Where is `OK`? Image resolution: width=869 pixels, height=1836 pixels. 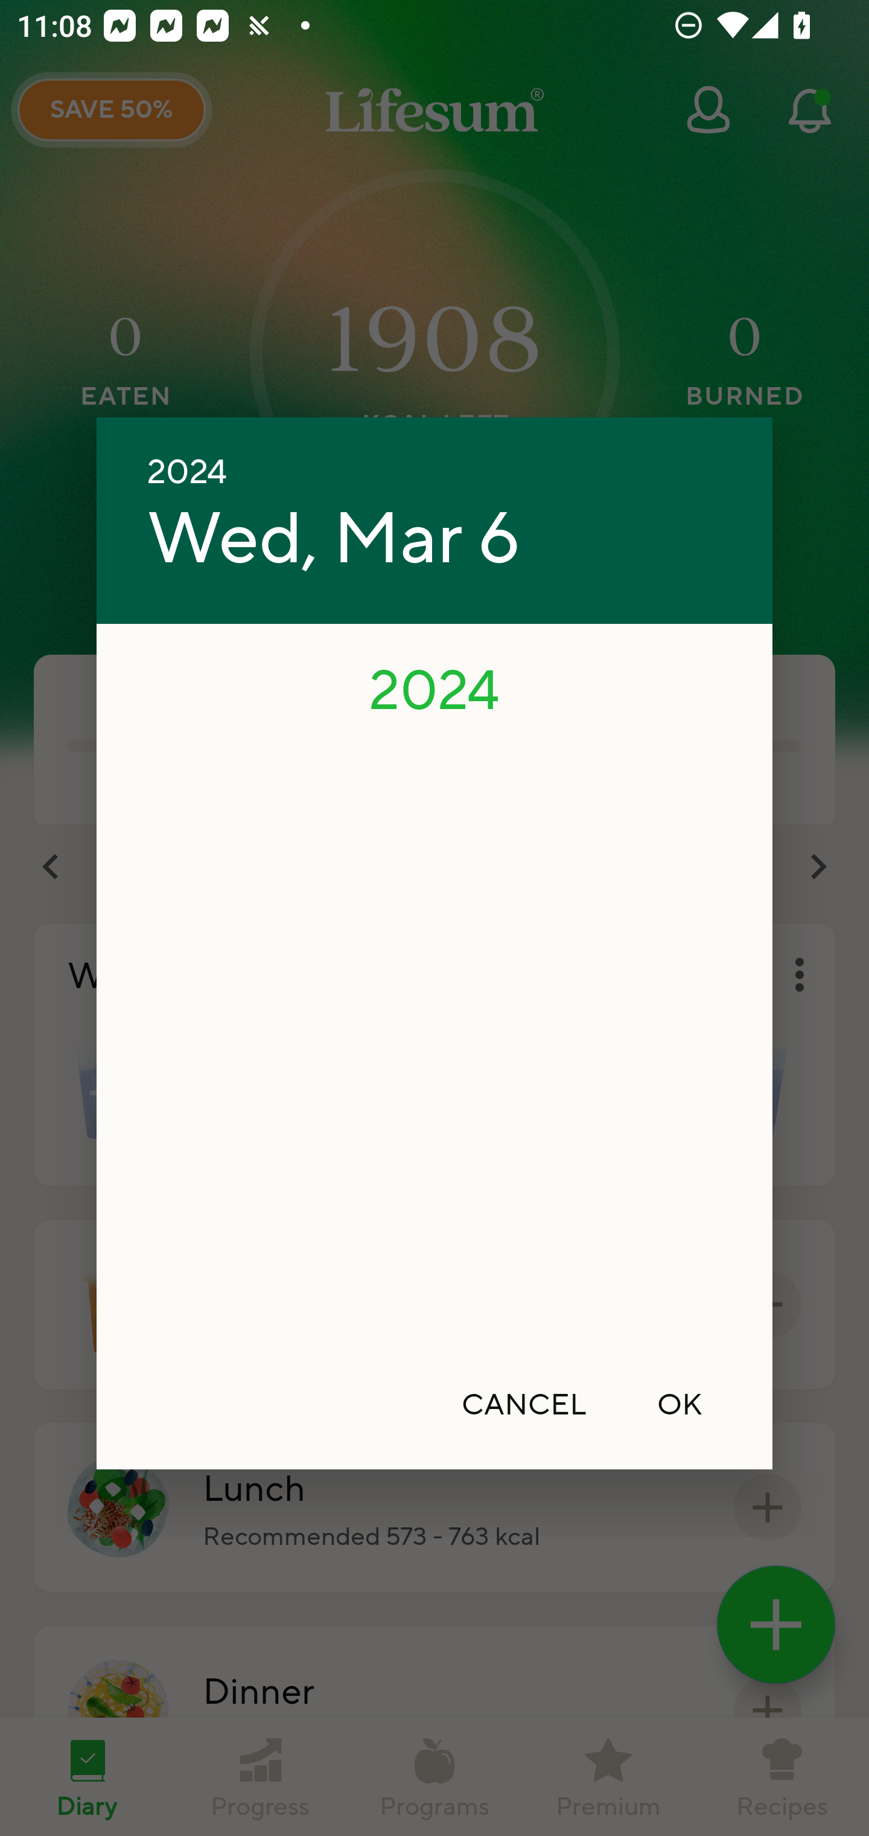 OK is located at coordinates (680, 1404).